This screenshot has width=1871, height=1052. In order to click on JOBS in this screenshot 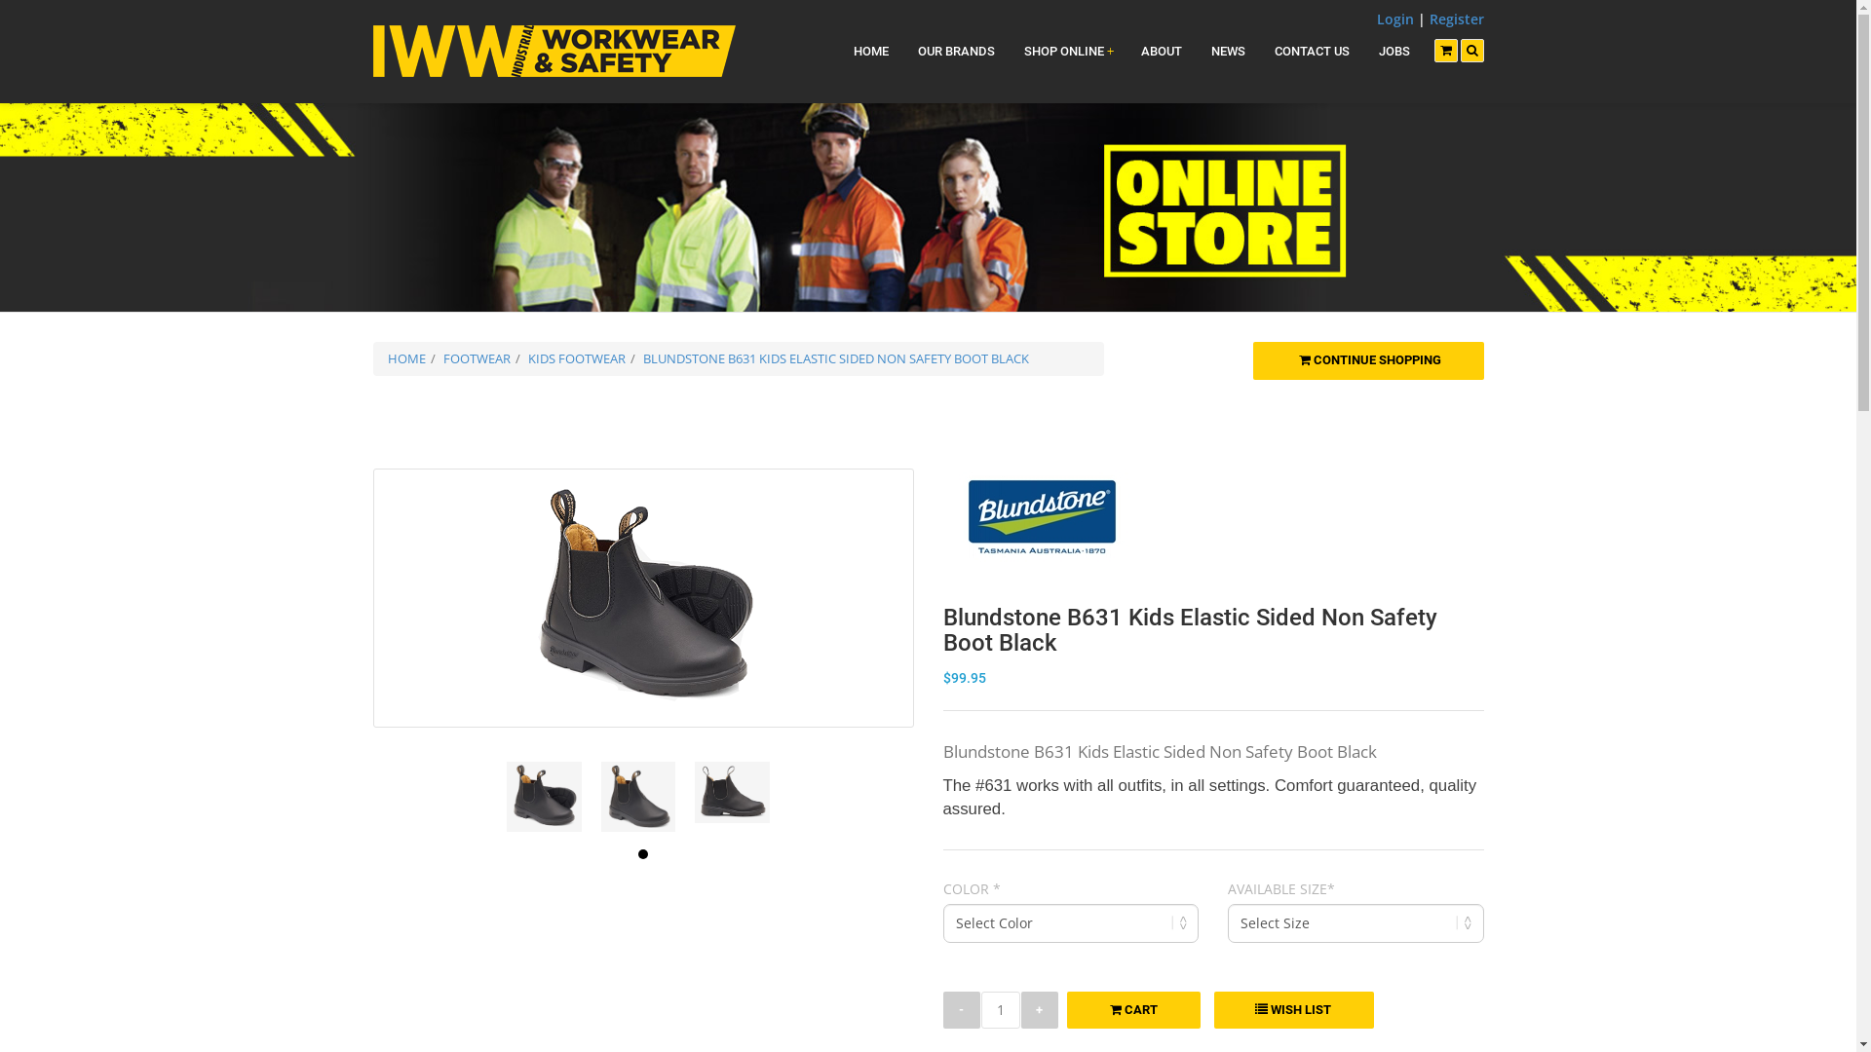, I will do `click(1394, 52)`.